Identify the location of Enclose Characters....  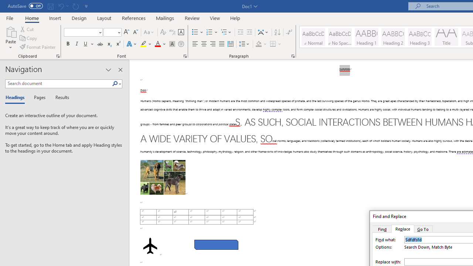
(181, 44).